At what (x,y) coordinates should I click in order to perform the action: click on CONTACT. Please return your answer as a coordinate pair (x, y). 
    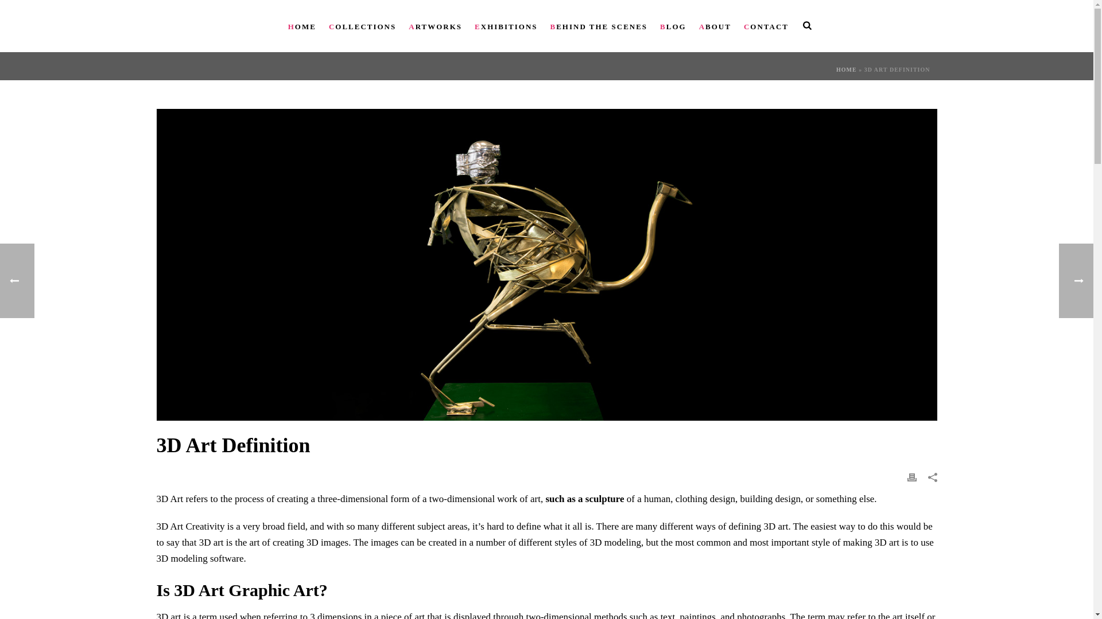
    Looking at the image, I should click on (766, 25).